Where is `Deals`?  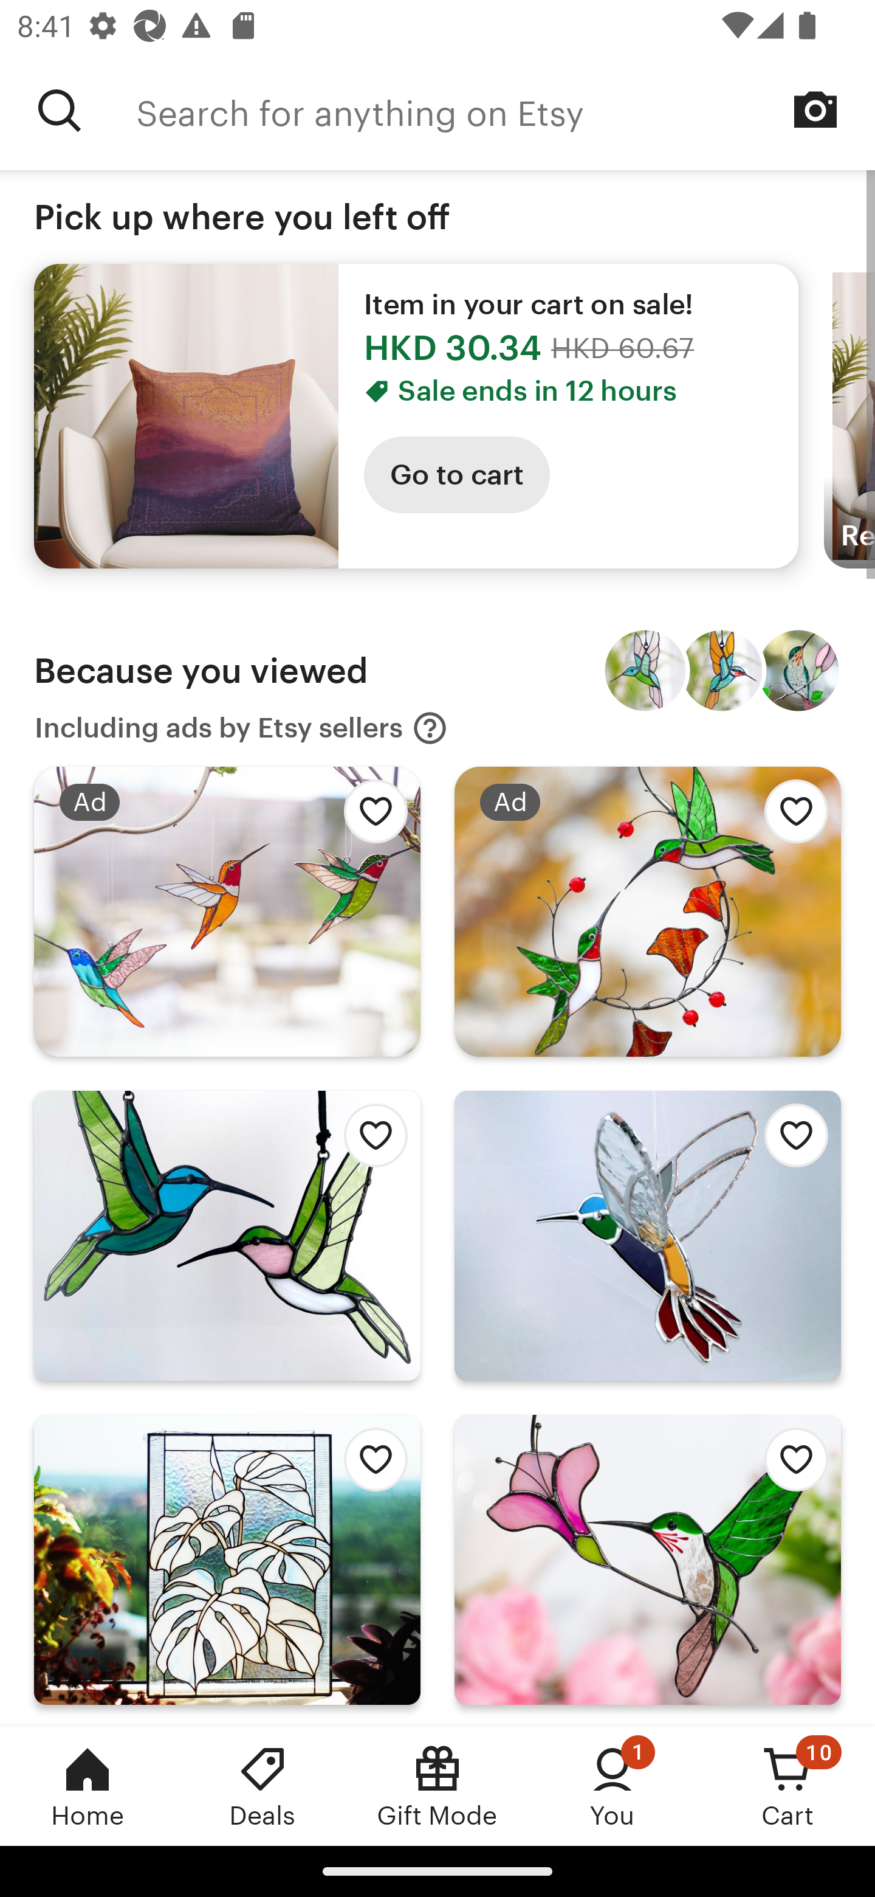 Deals is located at coordinates (262, 1786).